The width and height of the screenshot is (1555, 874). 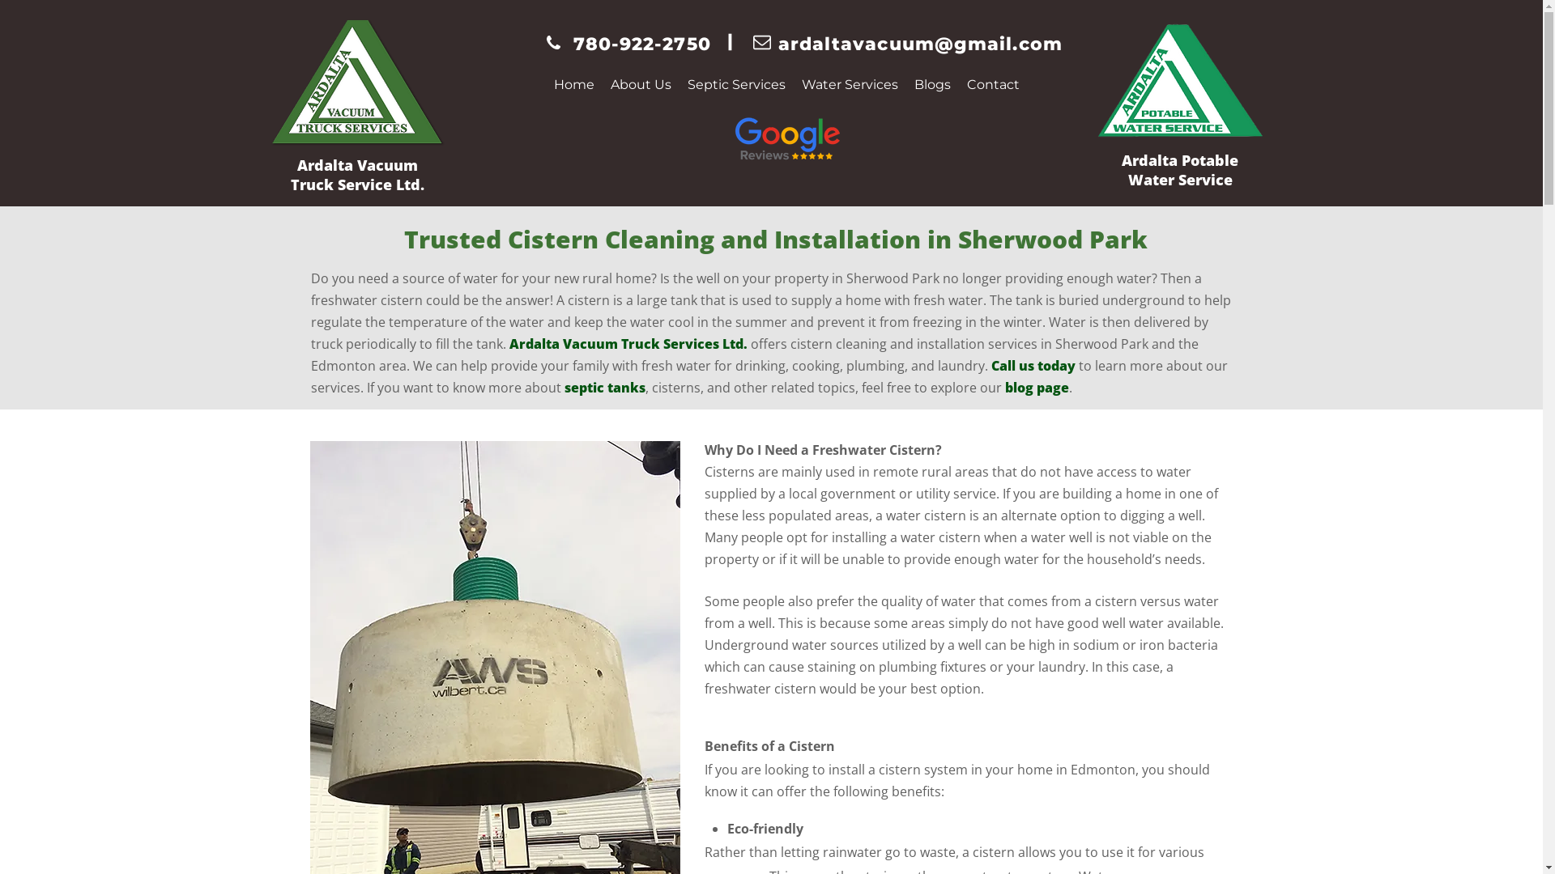 I want to click on About Us, so click(x=641, y=84).